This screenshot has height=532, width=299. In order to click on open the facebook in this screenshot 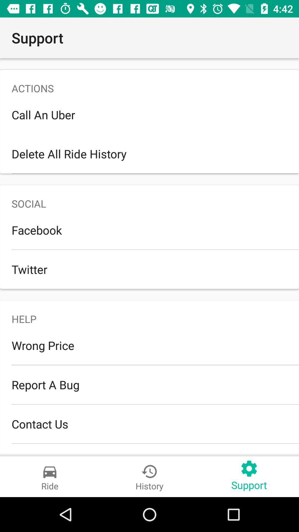, I will do `click(149, 230)`.